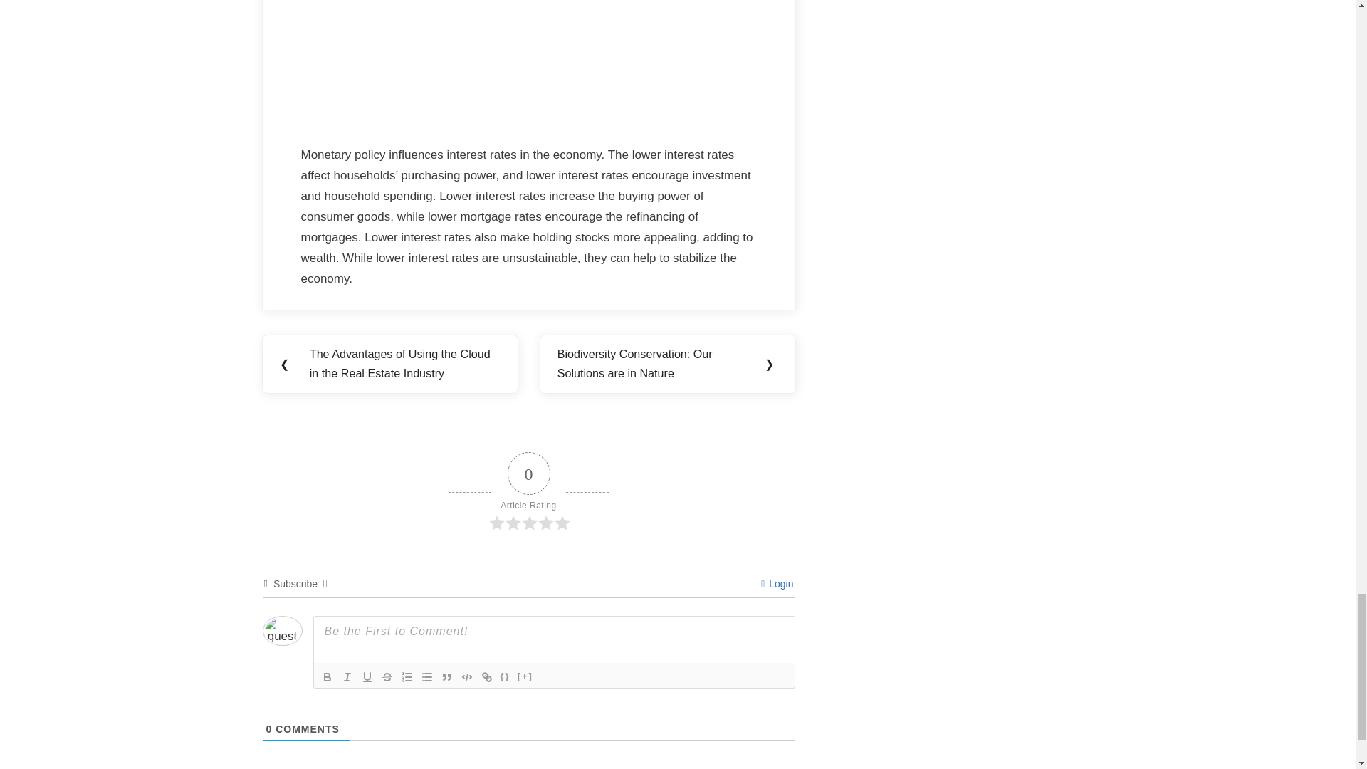  I want to click on Bold, so click(328, 676).